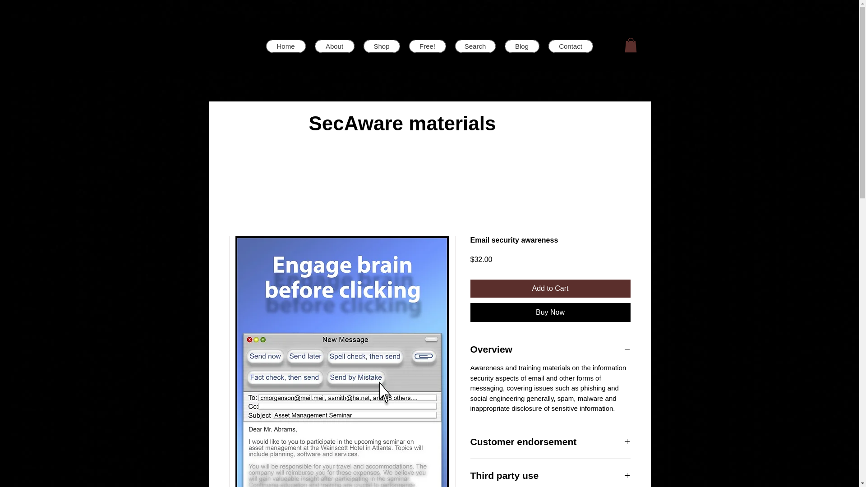 This screenshot has height=487, width=866. I want to click on Home, so click(286, 46).